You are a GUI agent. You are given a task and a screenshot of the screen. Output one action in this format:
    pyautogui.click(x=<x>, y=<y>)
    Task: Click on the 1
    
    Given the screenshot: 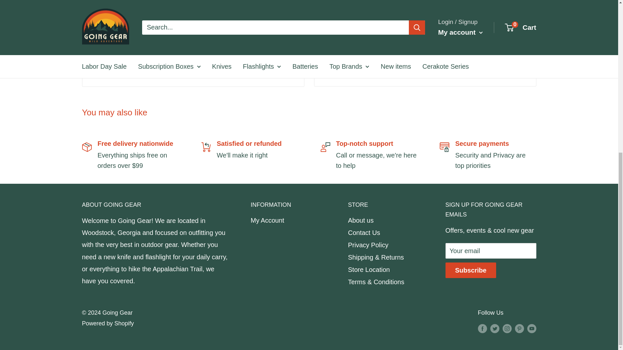 What is the action you would take?
    pyautogui.click(x=380, y=31)
    